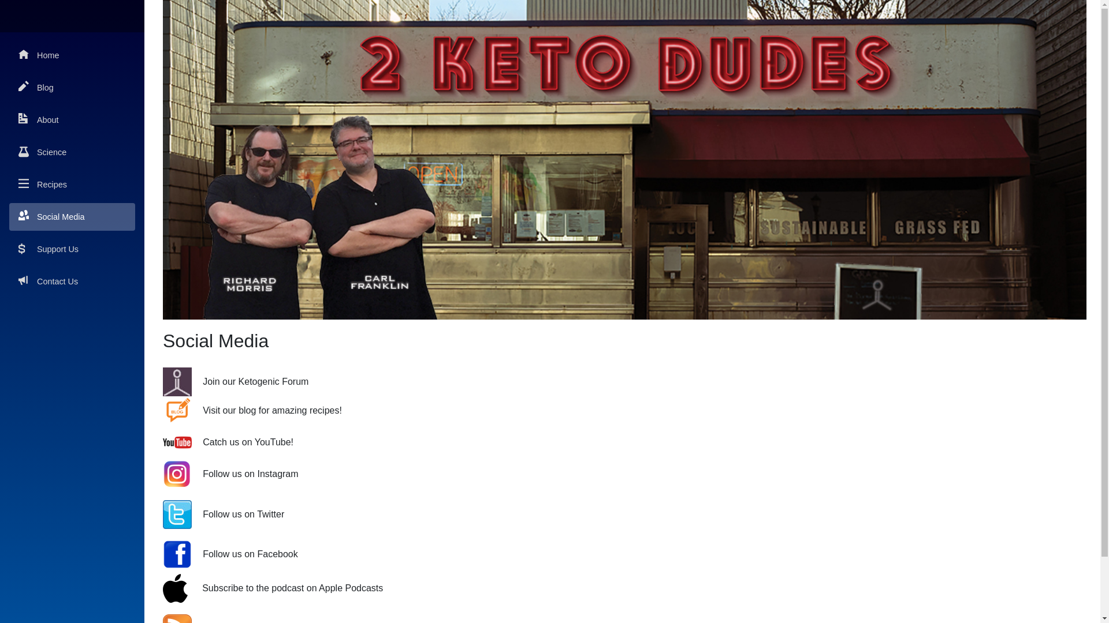 The height and width of the screenshot is (623, 1109). I want to click on Science, so click(72, 152).